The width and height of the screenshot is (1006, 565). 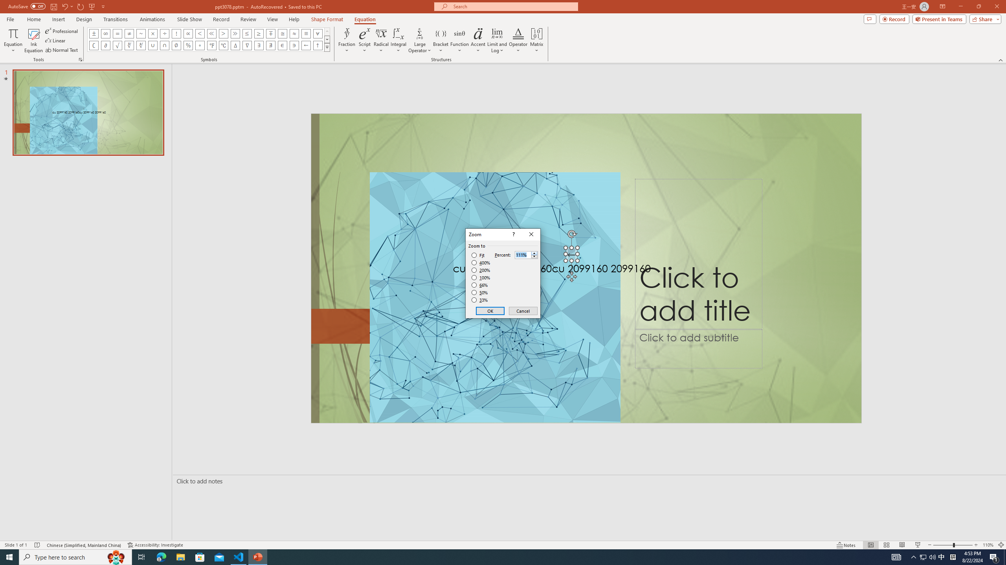 I want to click on Equation Symbol Greater Than, so click(x=223, y=33).